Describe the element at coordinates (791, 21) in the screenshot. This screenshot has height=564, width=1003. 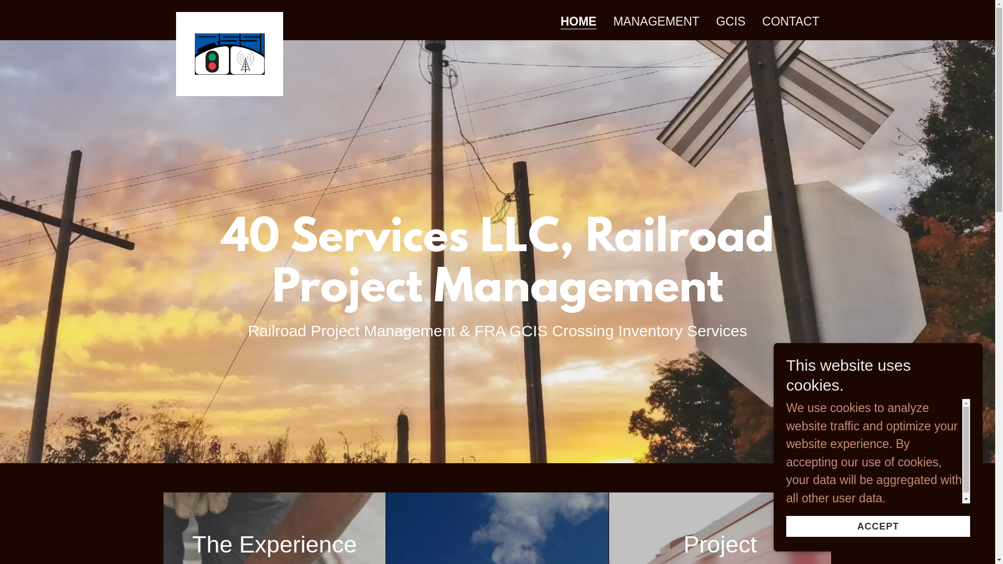
I see `CONTACT` at that location.